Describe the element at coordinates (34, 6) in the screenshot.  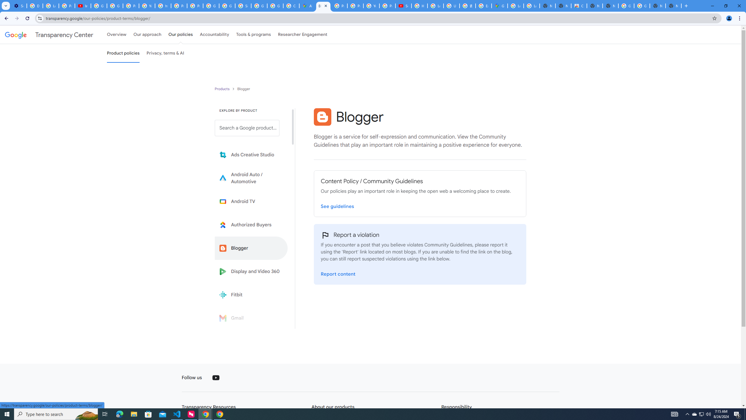
I see `Delete photos & videos - Computer - Google Photos Help` at that location.